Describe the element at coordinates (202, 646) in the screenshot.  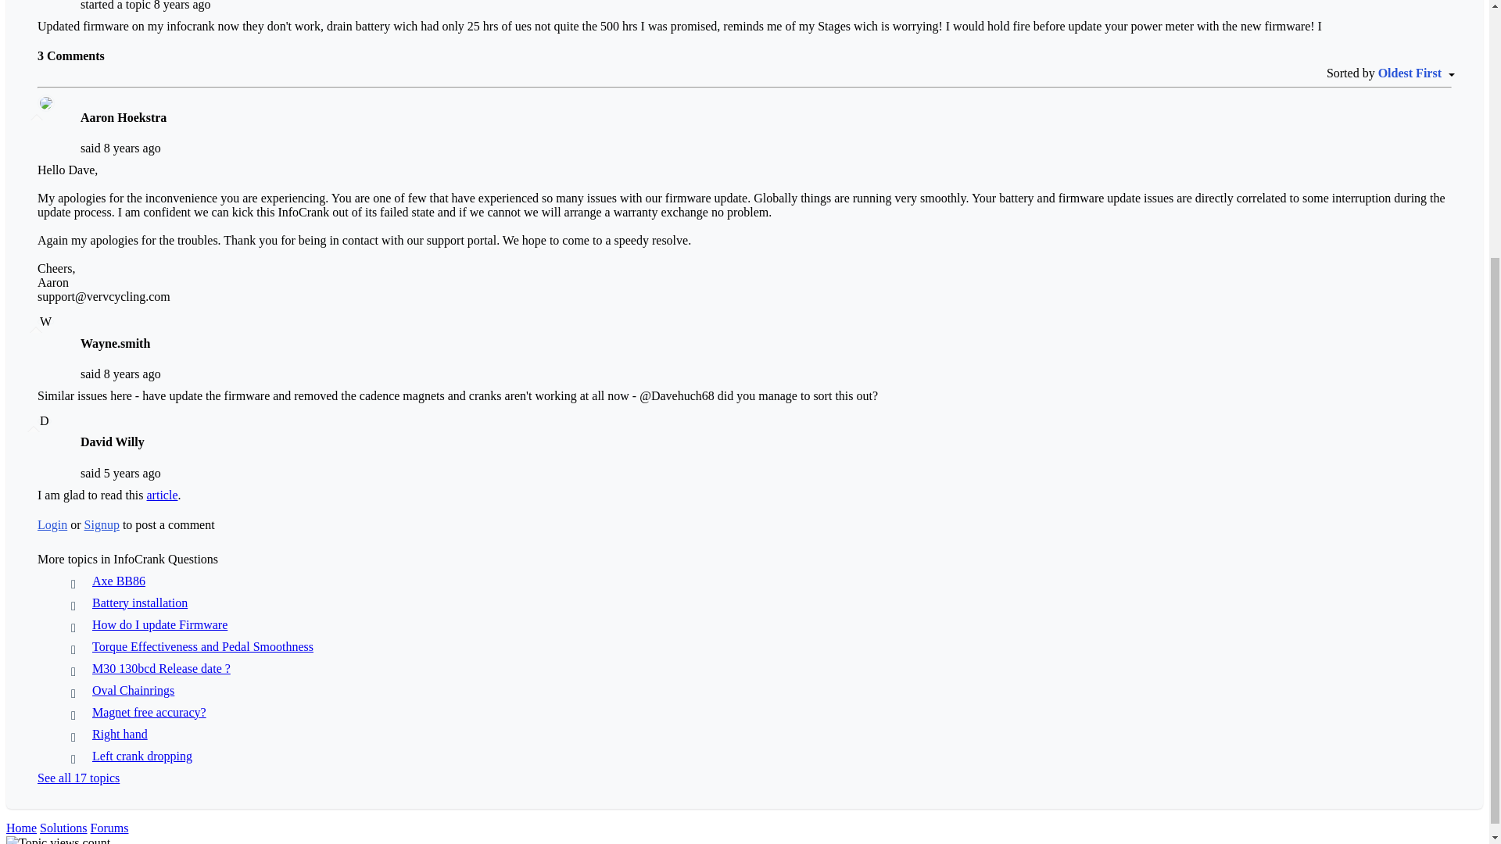
I see `Torque Effectiveness and Pedal Smoothness` at that location.